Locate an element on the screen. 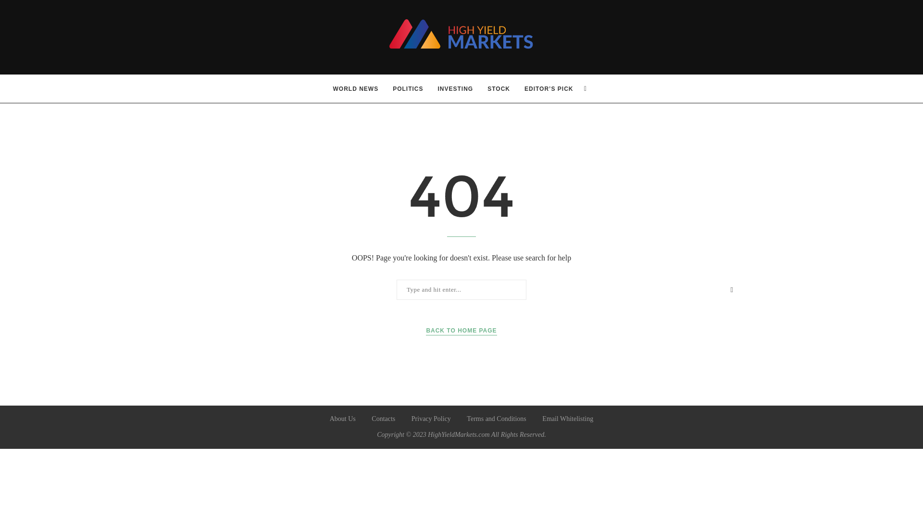 The width and height of the screenshot is (923, 519). Email Whitelisting is located at coordinates (568, 419).